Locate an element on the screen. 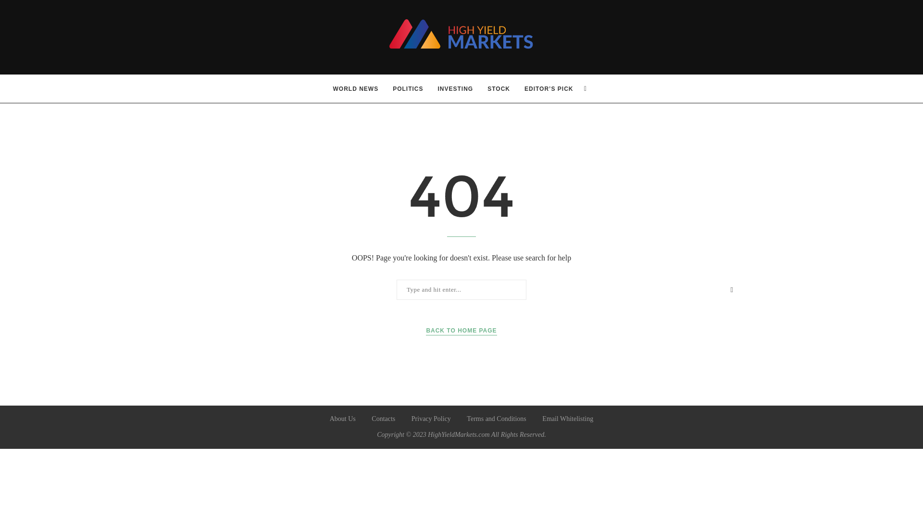 The width and height of the screenshot is (923, 519). Email Whitelisting is located at coordinates (568, 419).